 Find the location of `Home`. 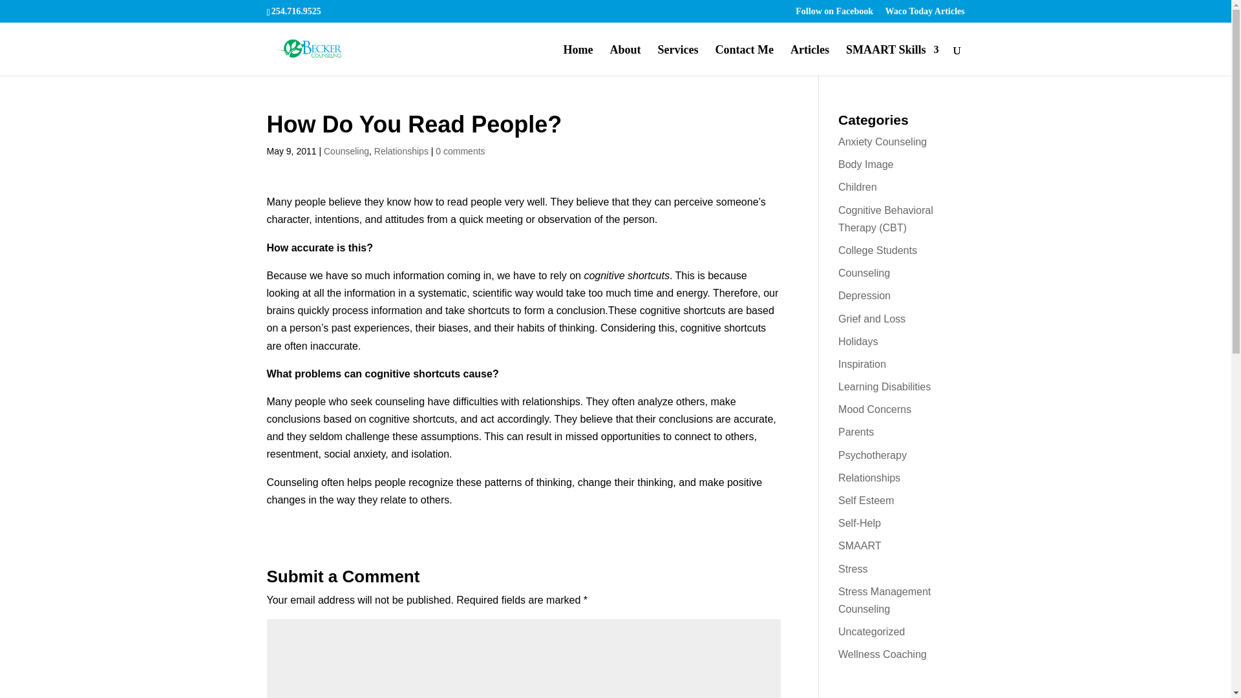

Home is located at coordinates (578, 60).